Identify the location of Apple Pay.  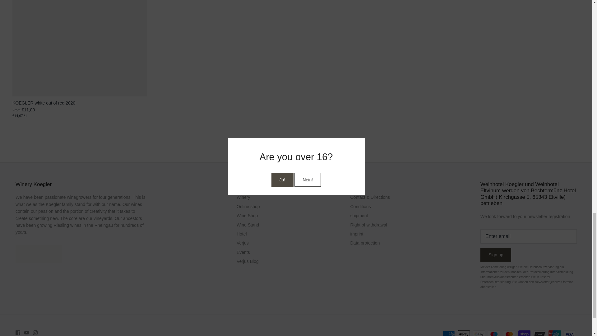
(464, 333).